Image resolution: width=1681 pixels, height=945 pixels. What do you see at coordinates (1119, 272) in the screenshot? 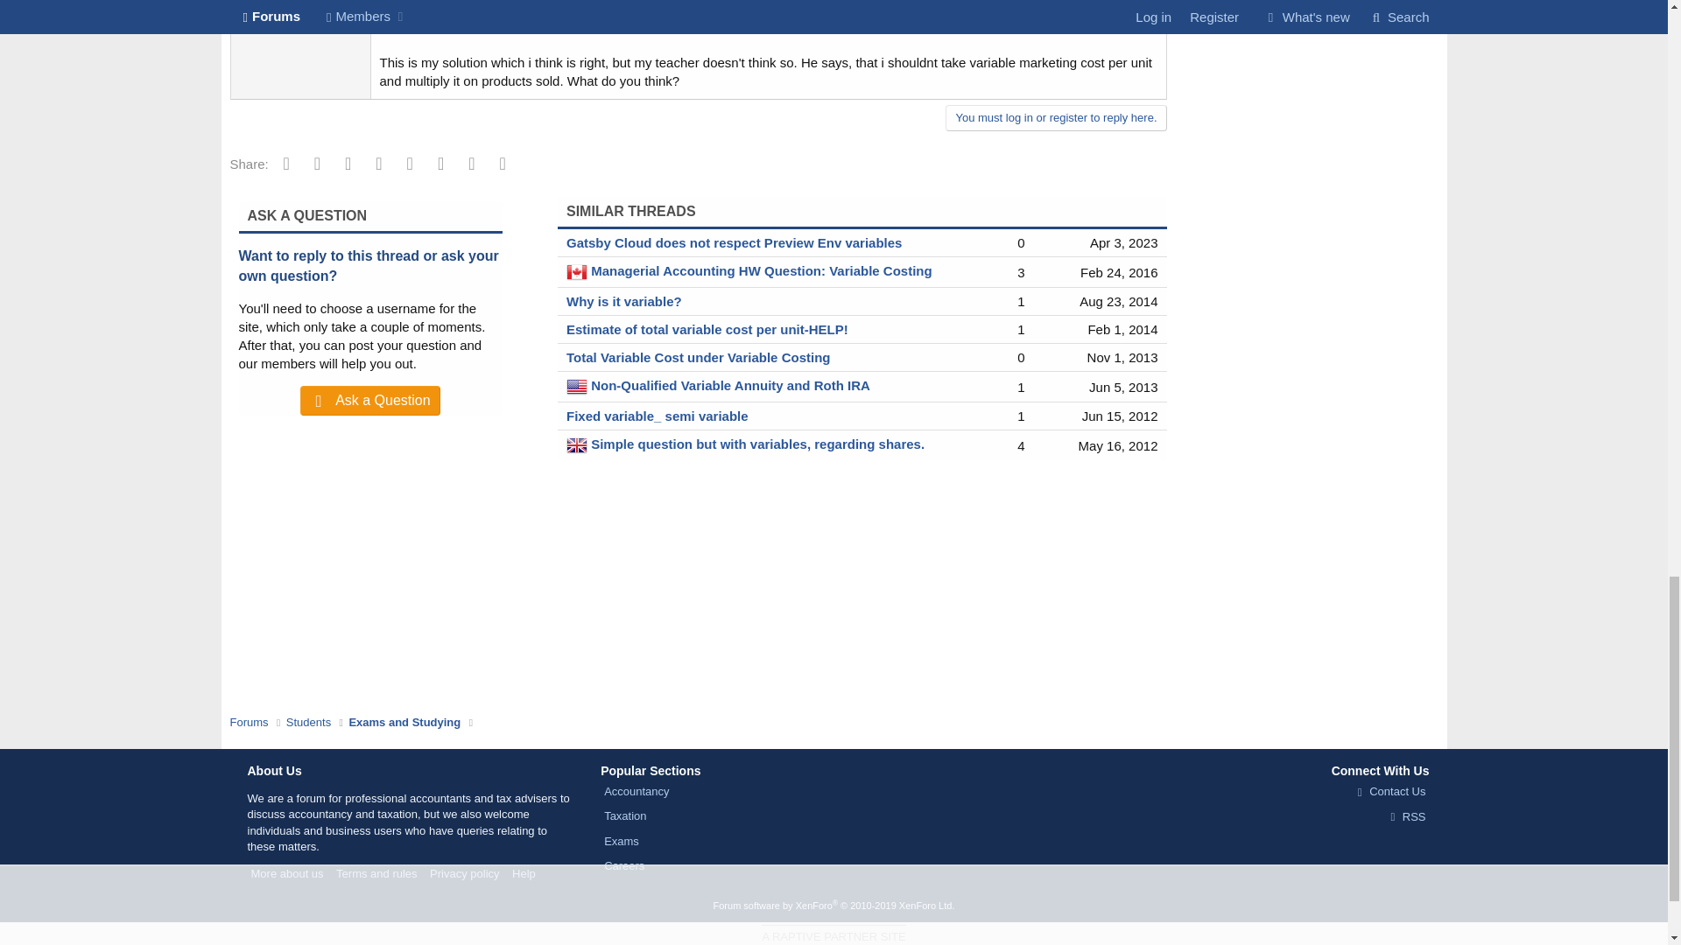
I see `Feb 24, 2016 at 7:54 AM` at bounding box center [1119, 272].